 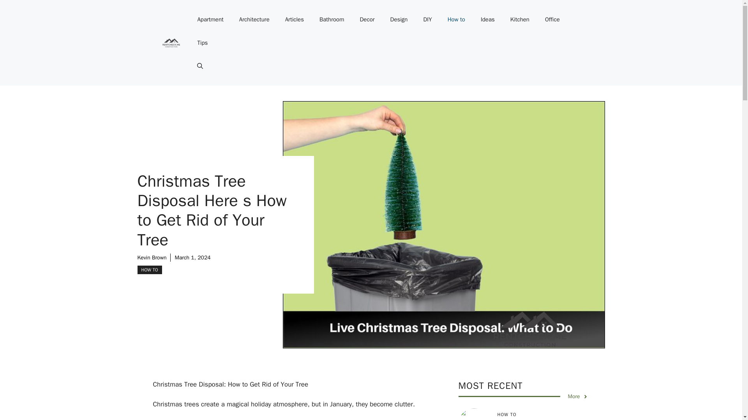 What do you see at coordinates (552, 19) in the screenshot?
I see `Office` at bounding box center [552, 19].